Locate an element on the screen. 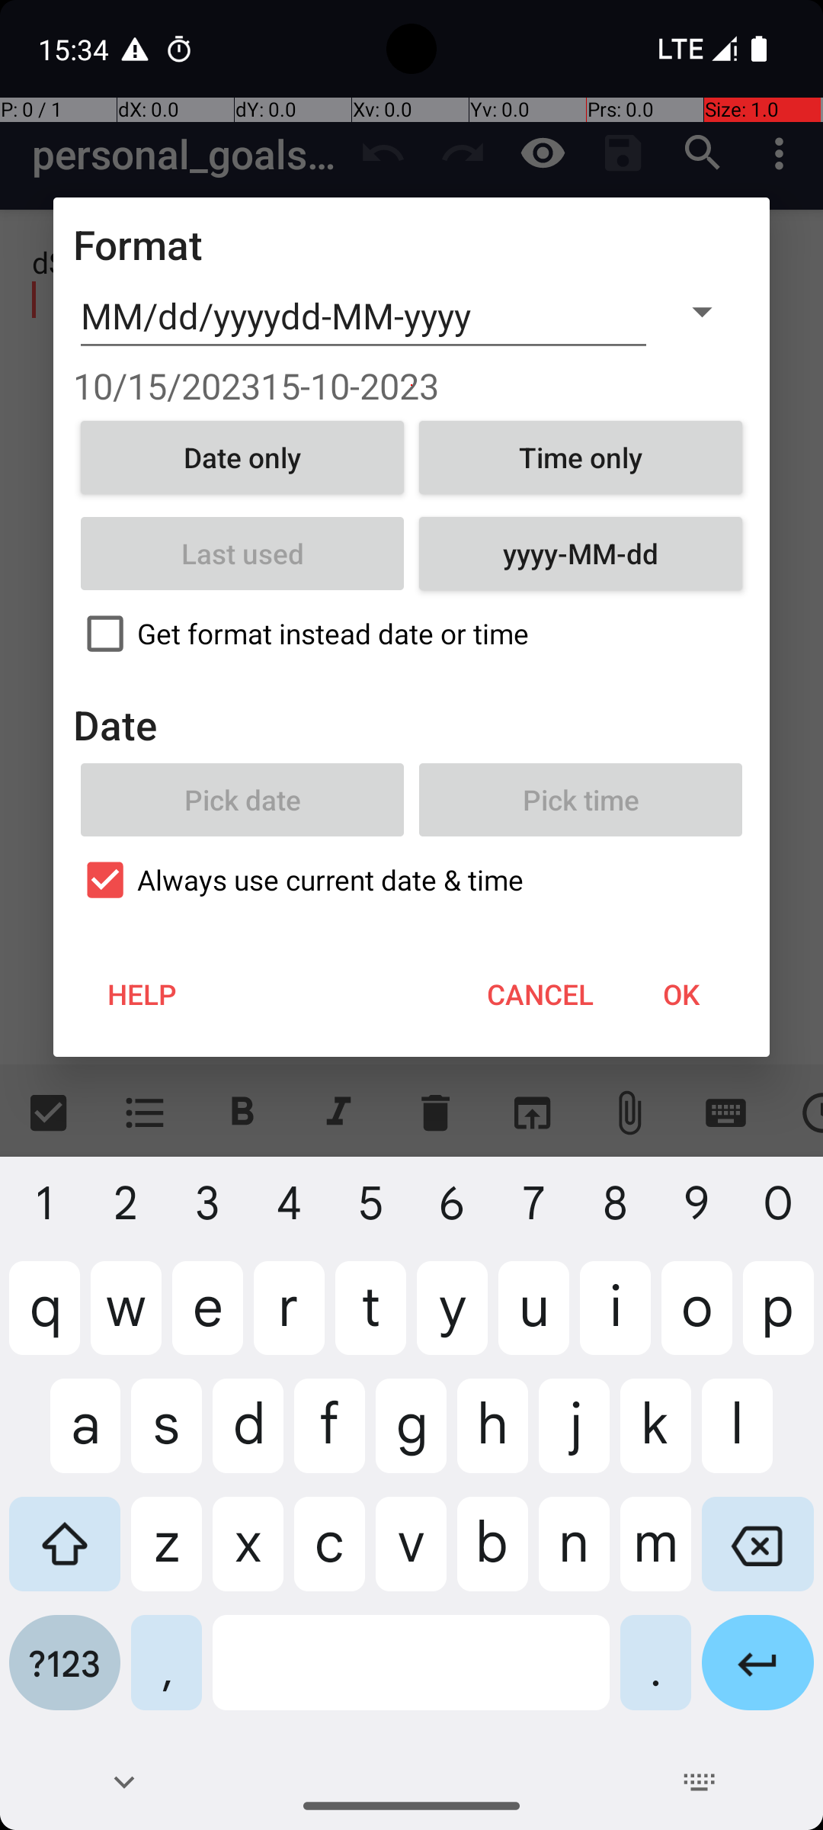 The height and width of the screenshot is (1830, 823). Always use current date & time is located at coordinates (411, 880).